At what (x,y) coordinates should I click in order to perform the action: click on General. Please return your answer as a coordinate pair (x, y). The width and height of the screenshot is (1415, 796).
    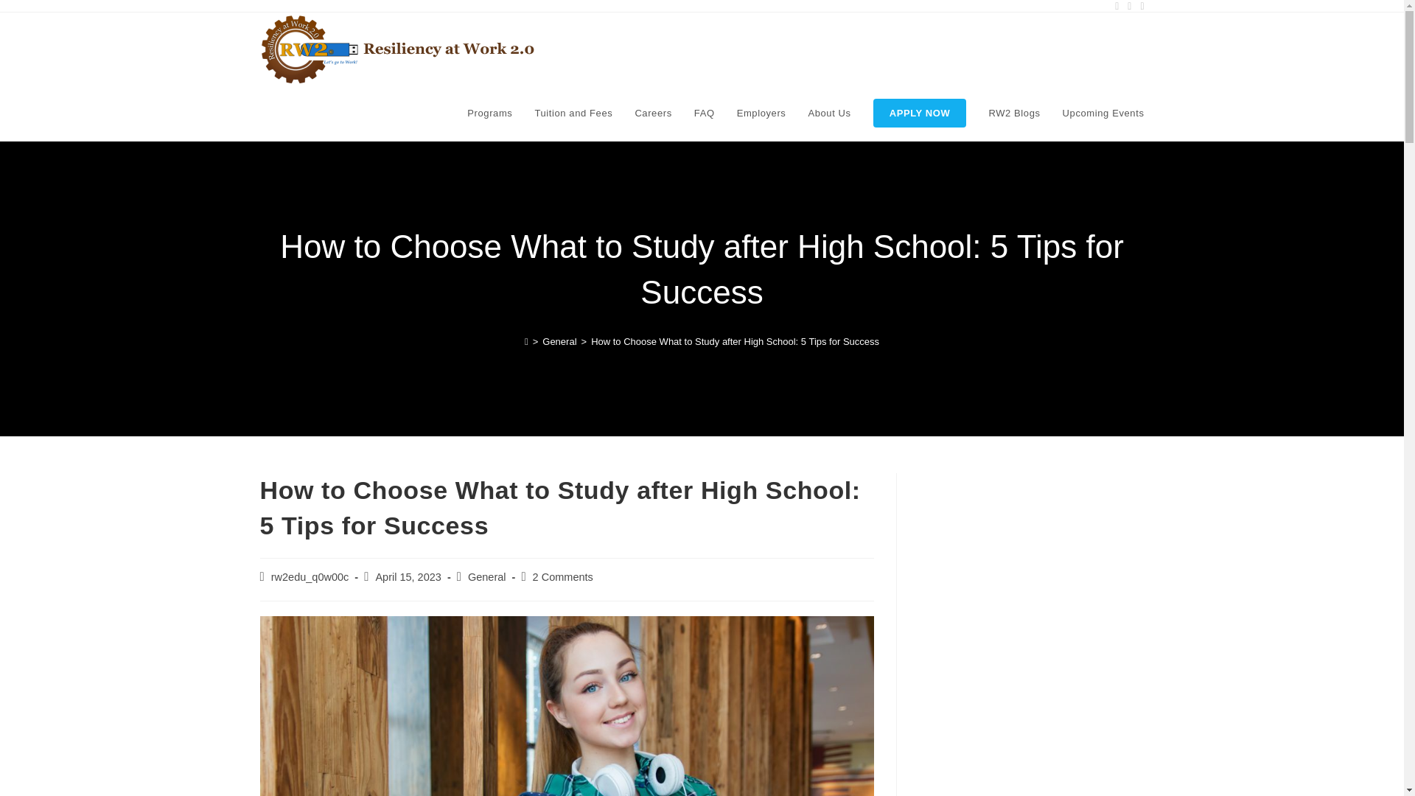
    Looking at the image, I should click on (487, 576).